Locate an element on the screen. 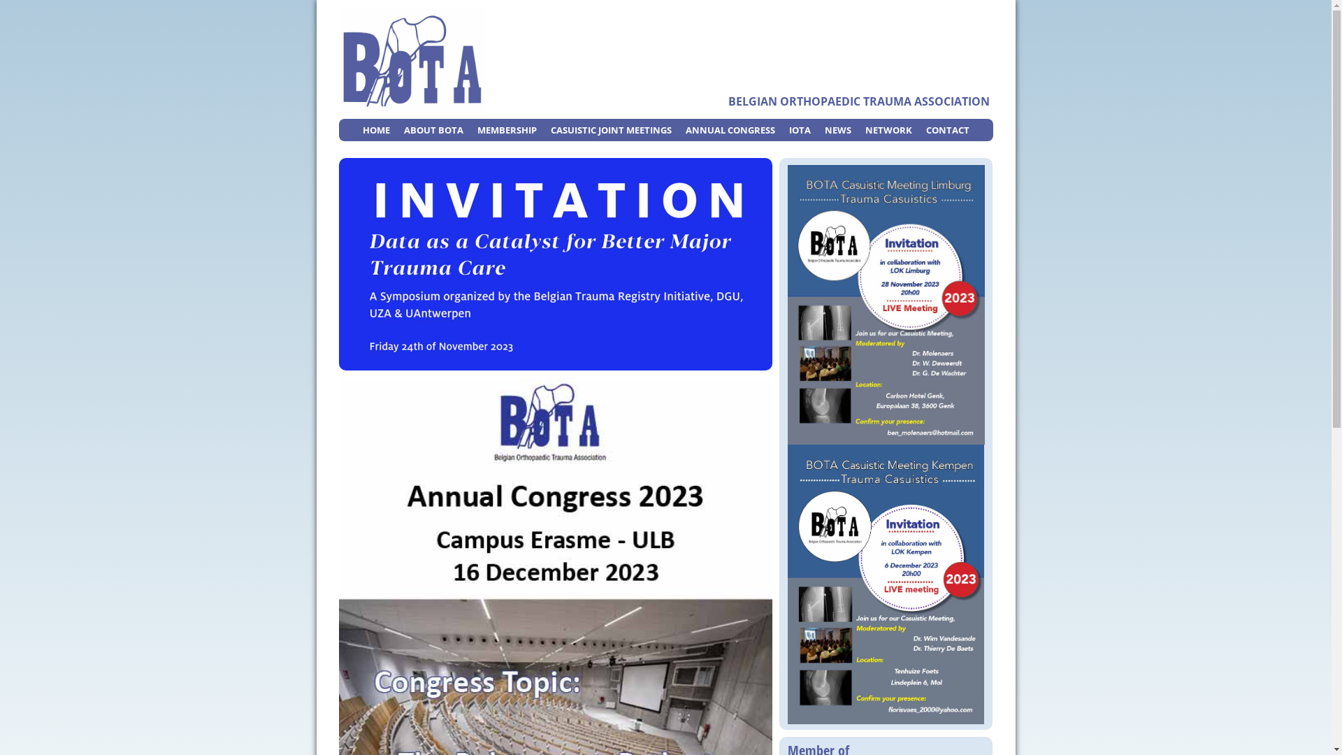 The image size is (1342, 755). ANNUAL CONGRESS is located at coordinates (730, 130).